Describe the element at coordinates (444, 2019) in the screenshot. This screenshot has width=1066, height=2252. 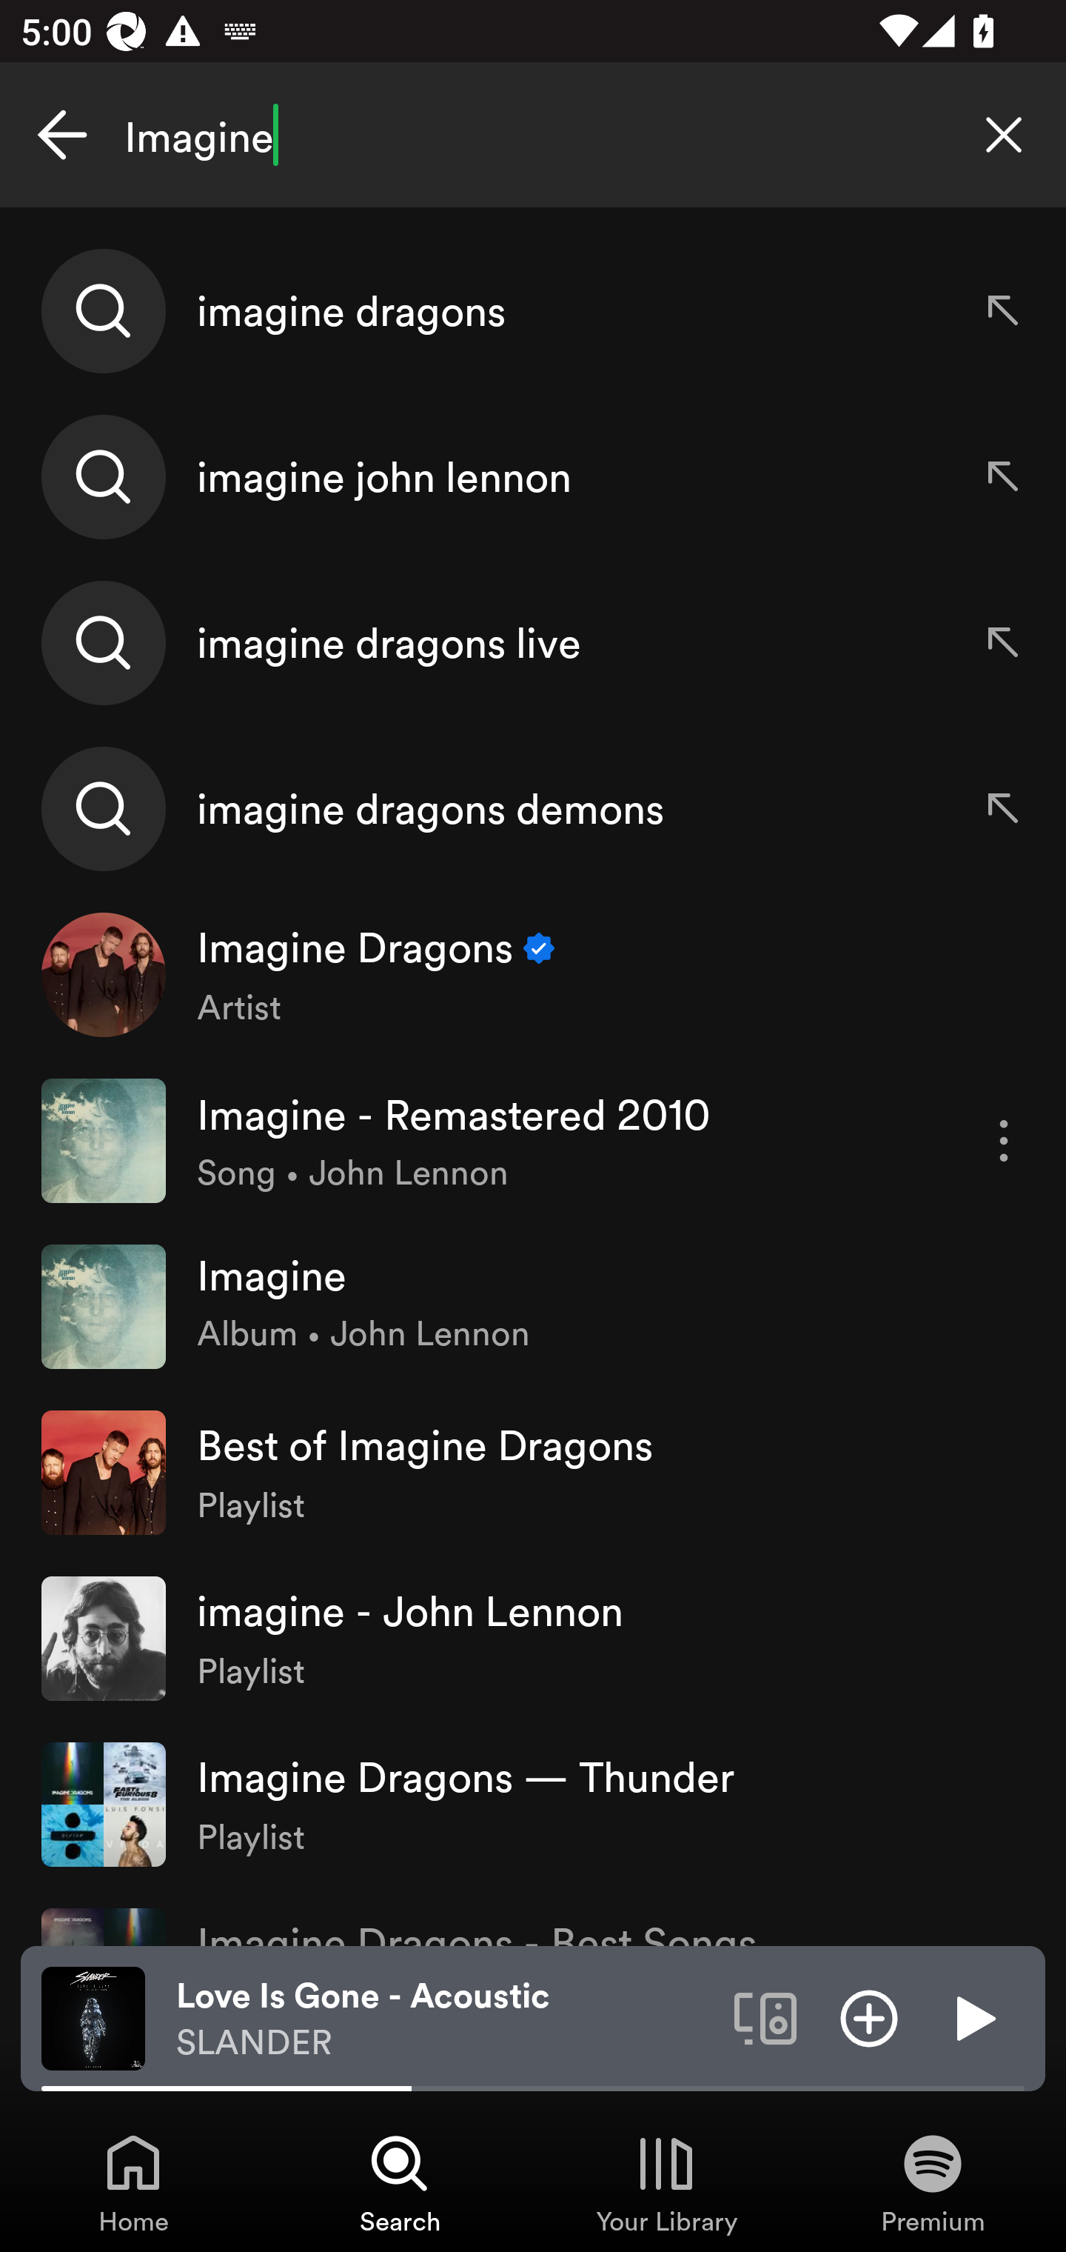
I see `Love Is Gone - Acoustic SLANDER` at that location.